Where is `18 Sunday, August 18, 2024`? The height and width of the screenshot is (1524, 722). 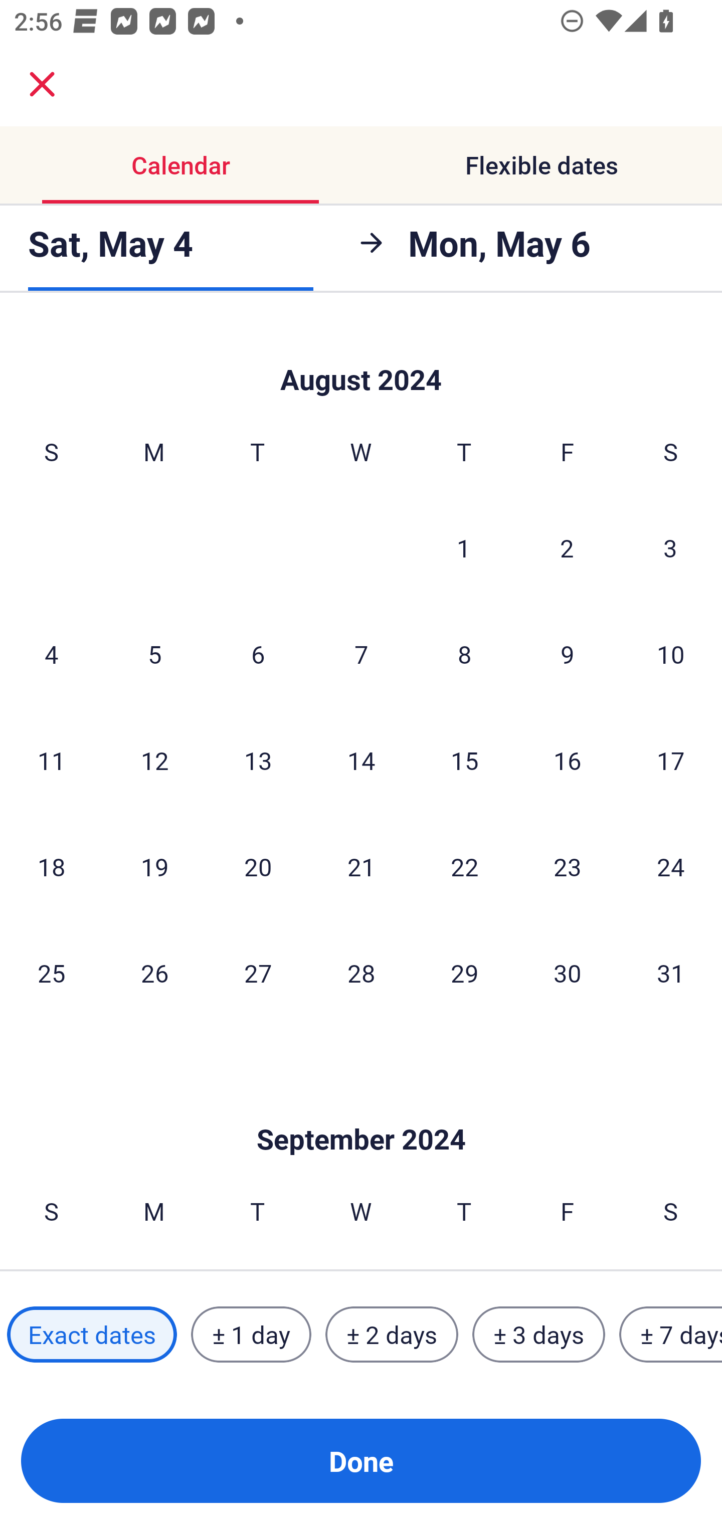 18 Sunday, August 18, 2024 is located at coordinates (51, 866).